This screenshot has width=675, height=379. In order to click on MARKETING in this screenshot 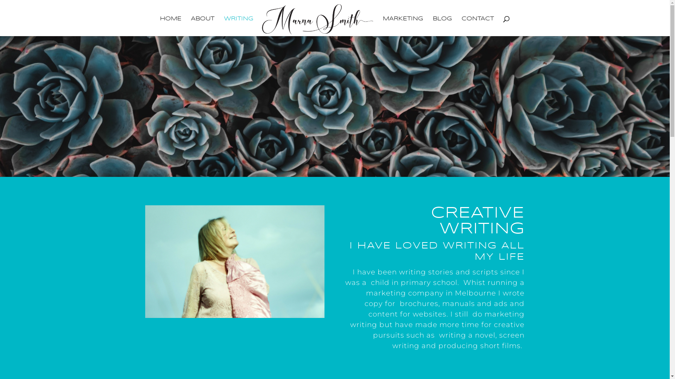, I will do `click(403, 26)`.